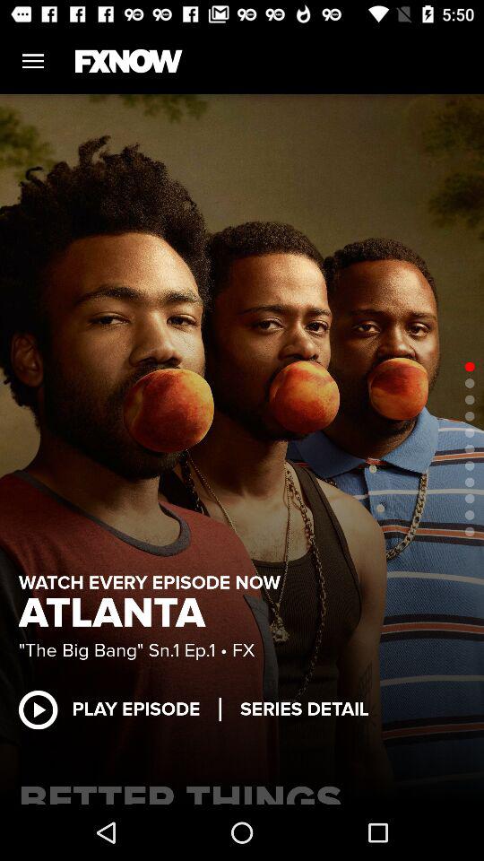  What do you see at coordinates (305, 709) in the screenshot?
I see `click the item below the big bang` at bounding box center [305, 709].